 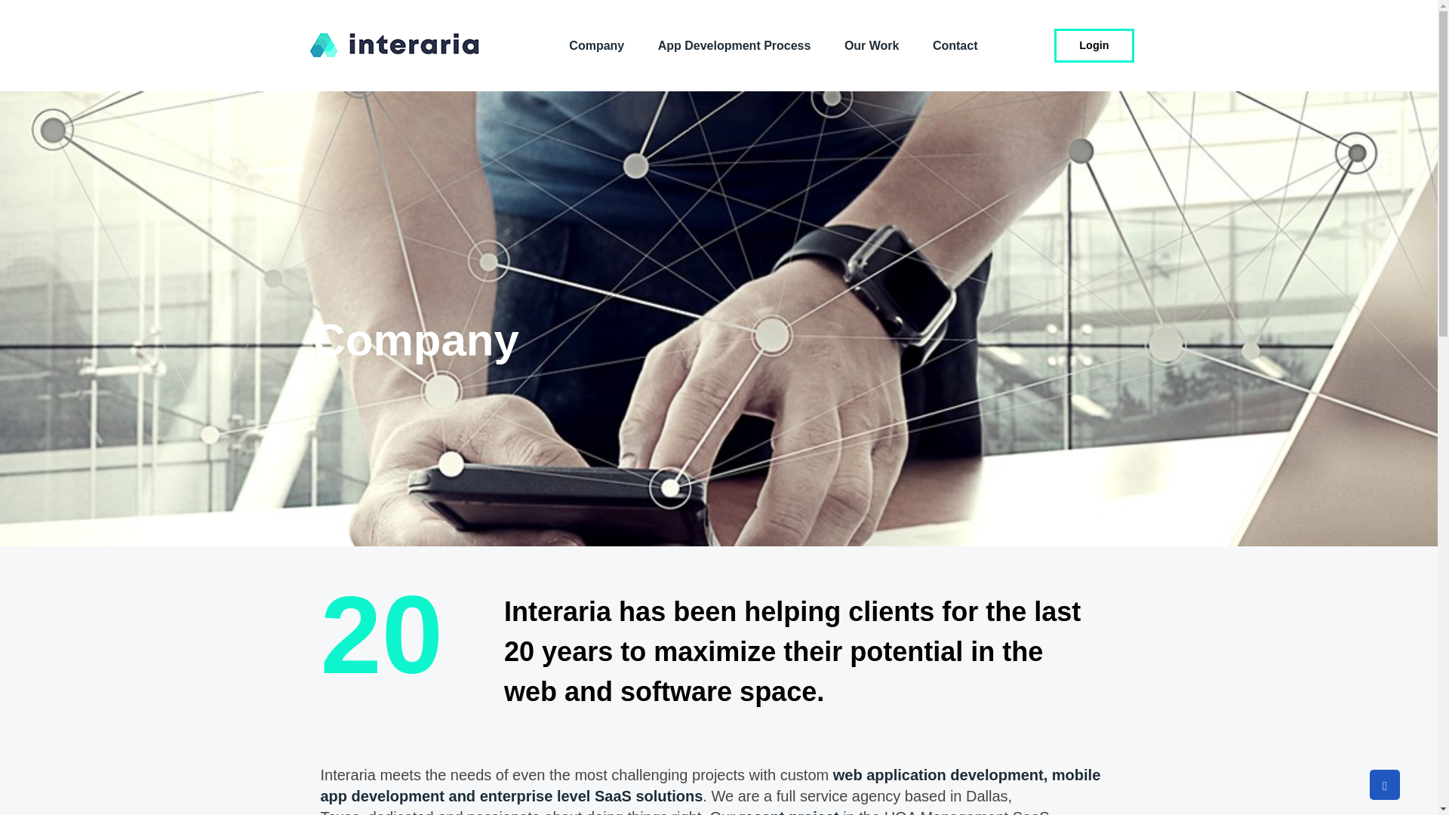 I want to click on recent project, so click(x=789, y=812).